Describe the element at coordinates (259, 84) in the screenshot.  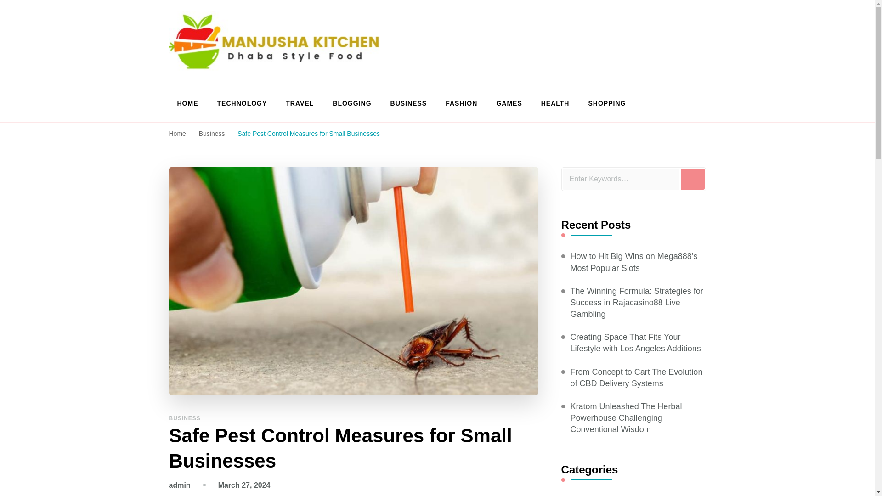
I see `Manjusha's-Kitchen` at that location.